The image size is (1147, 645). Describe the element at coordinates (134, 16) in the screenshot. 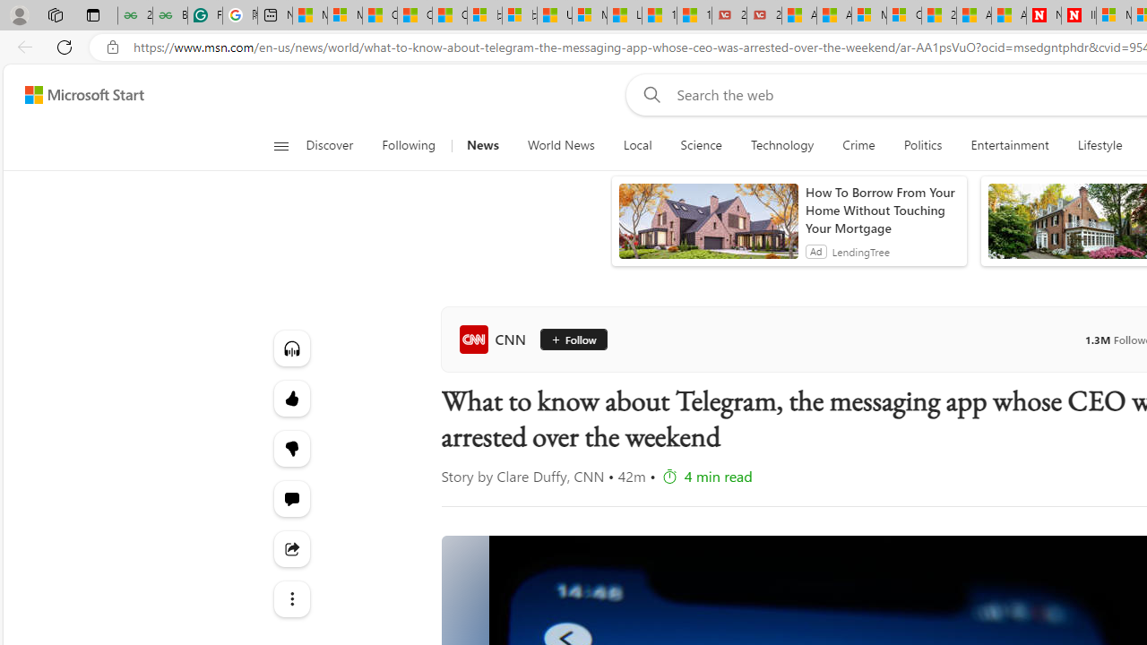

I see `25 Basic Linux Commands For Beginners - GeeksforGeeks` at that location.